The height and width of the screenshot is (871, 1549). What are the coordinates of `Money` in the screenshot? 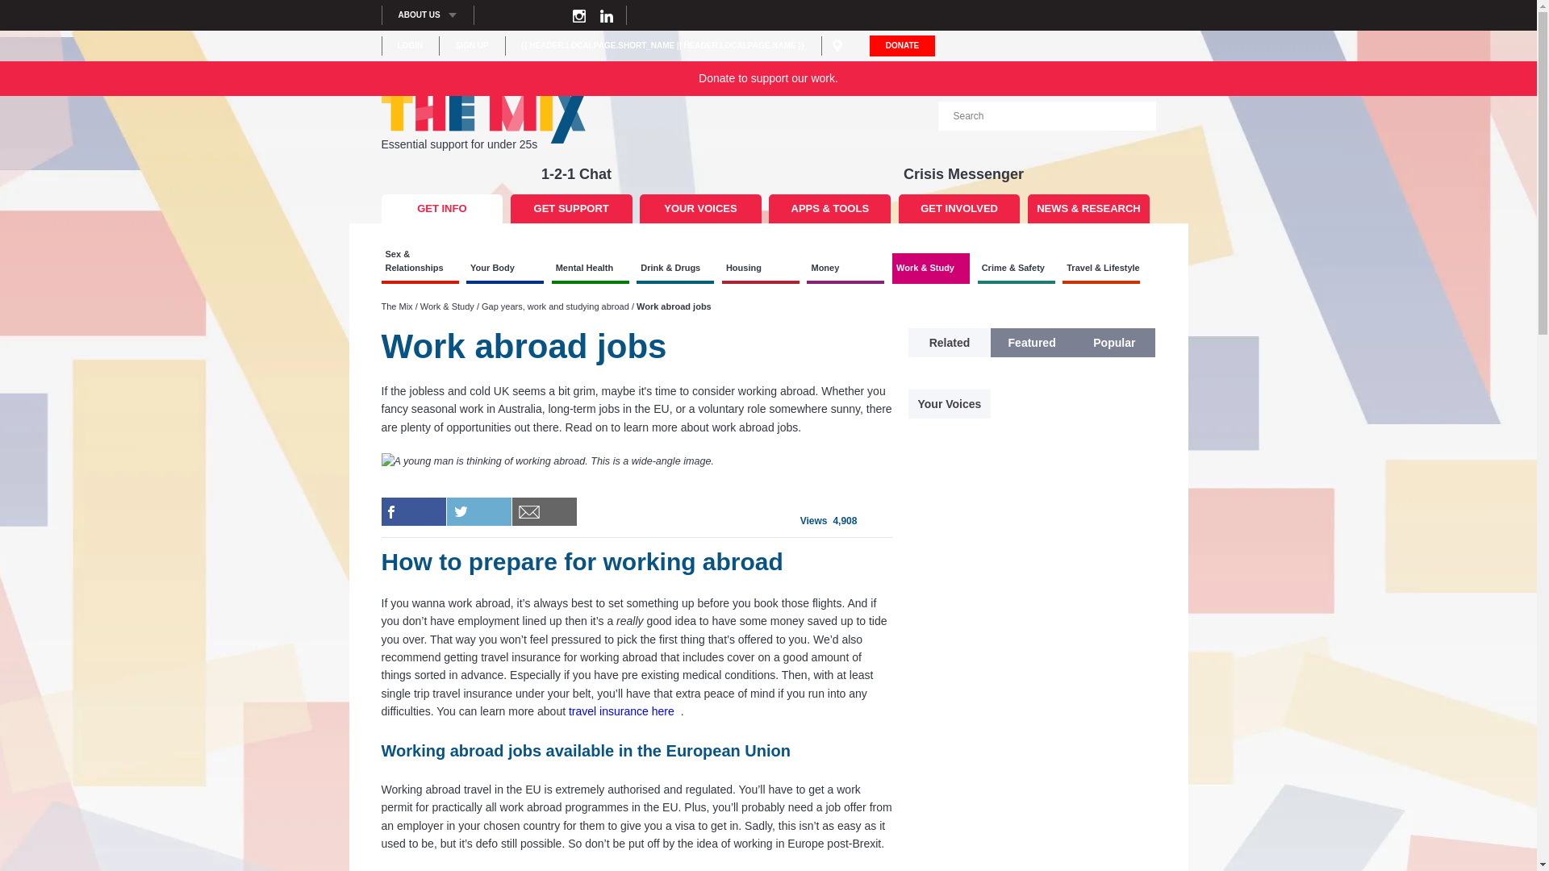 It's located at (845, 269).